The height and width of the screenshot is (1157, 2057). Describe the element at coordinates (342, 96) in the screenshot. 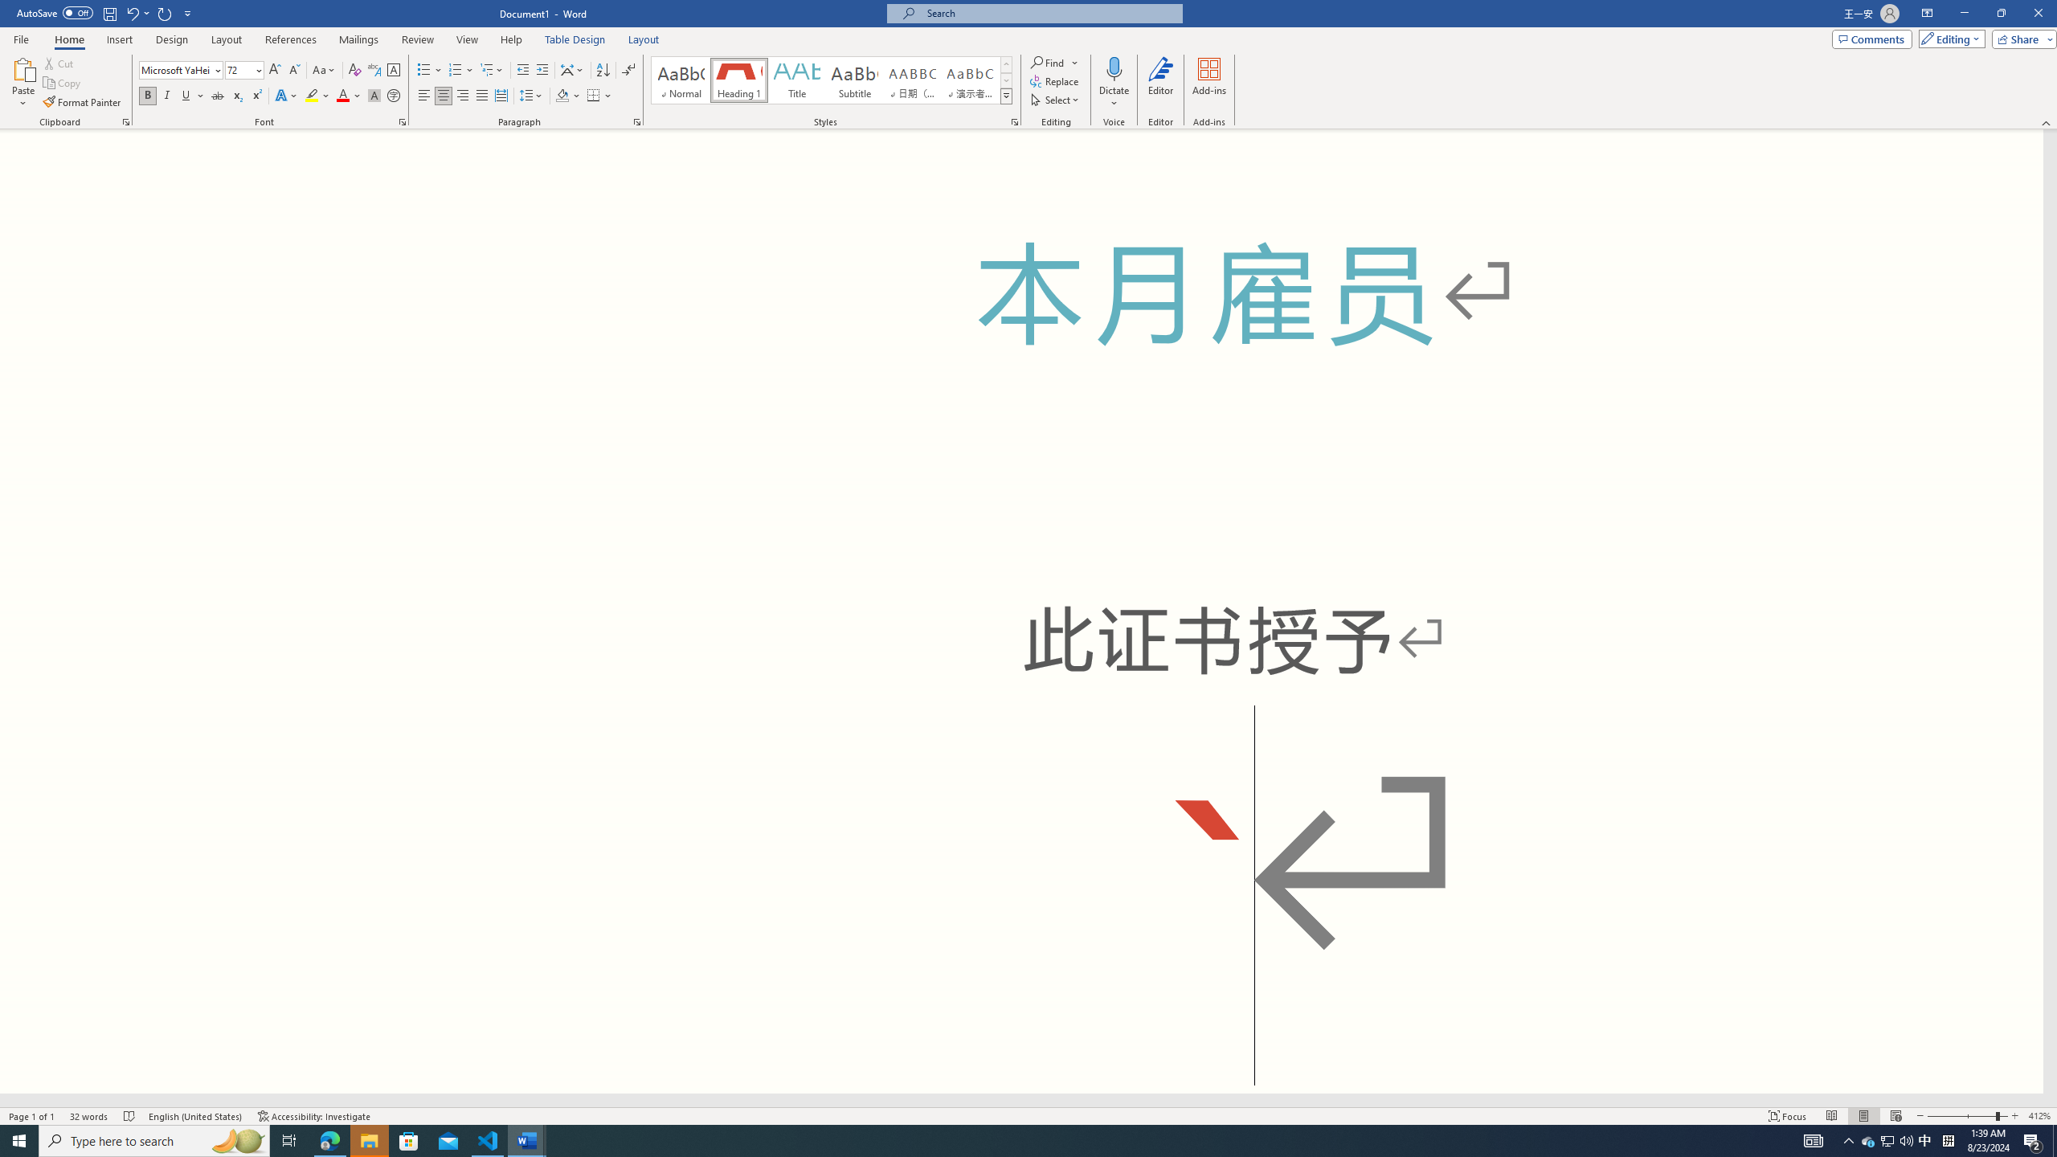

I see `Font Color Red` at that location.